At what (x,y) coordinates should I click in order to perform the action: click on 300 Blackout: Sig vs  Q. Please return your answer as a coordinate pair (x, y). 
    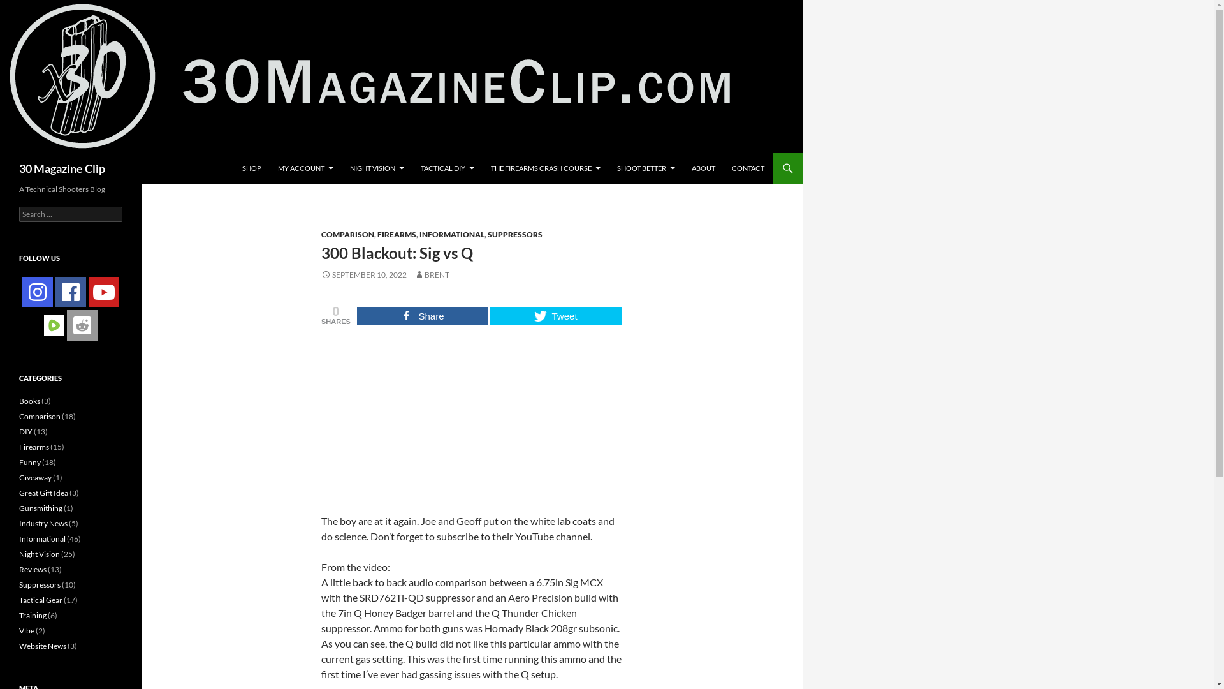
    Looking at the image, I should click on (472, 419).